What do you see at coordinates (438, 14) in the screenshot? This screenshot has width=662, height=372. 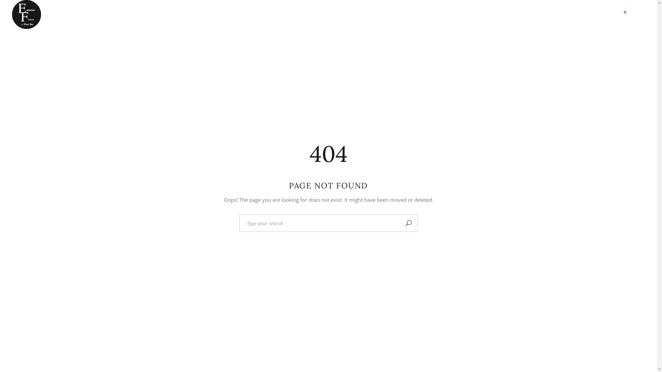 I see `DELIVERY & PAYMENT` at bounding box center [438, 14].